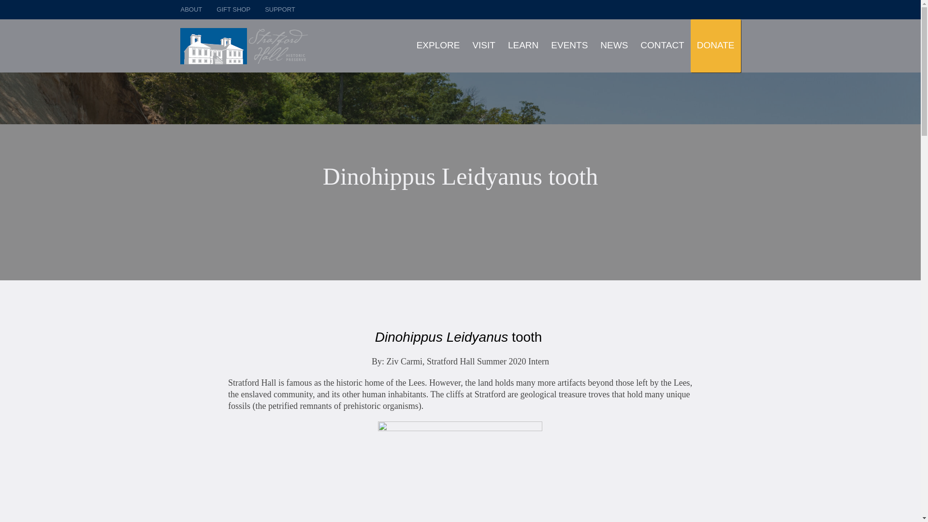 This screenshot has height=522, width=928. I want to click on ABOUT, so click(191, 10).